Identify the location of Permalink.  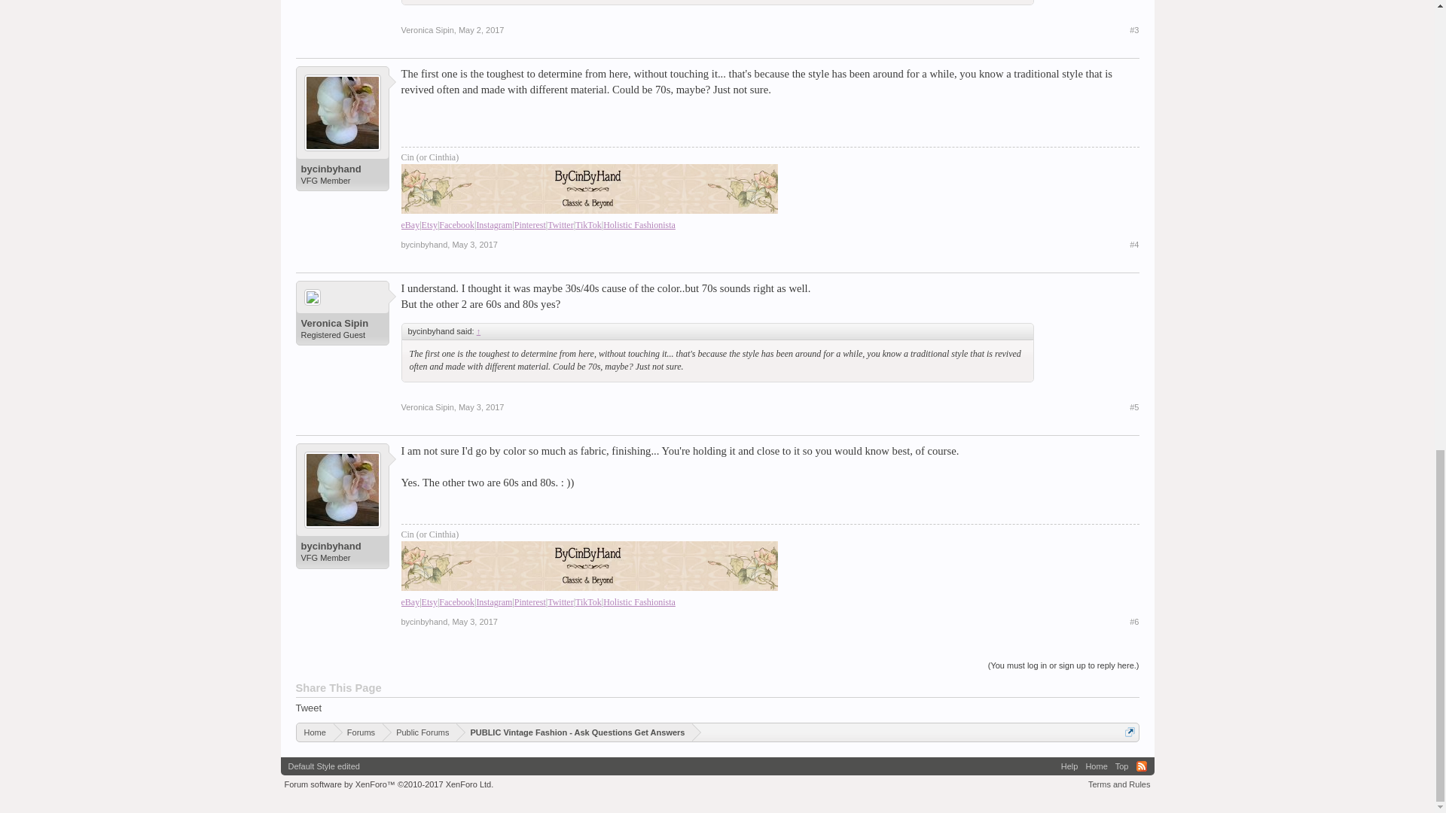
(474, 244).